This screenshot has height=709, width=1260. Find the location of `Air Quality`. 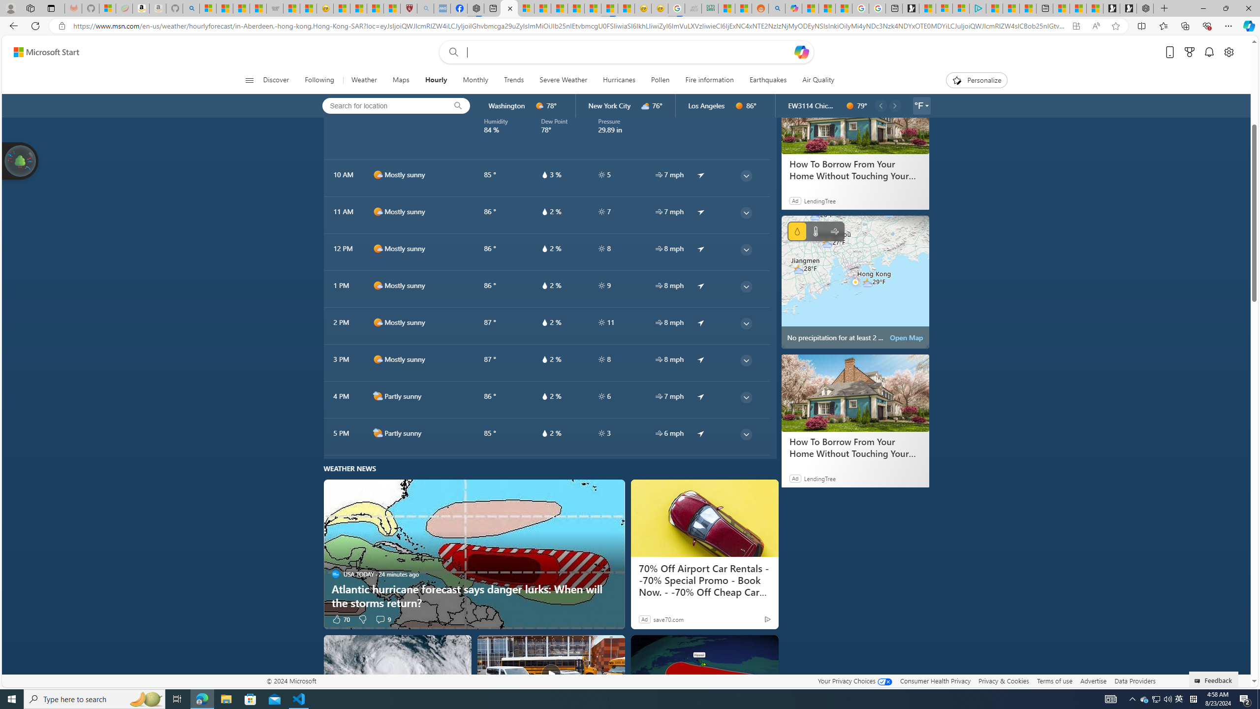

Air Quality is located at coordinates (814, 80).